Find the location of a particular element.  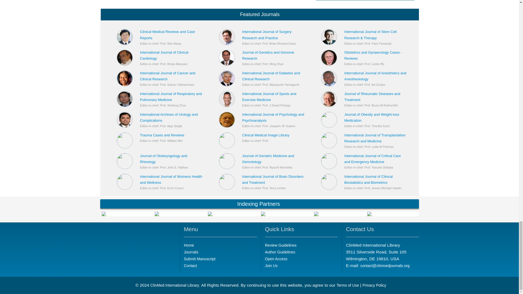

Journal of Obesity and Weight-loss Medication is located at coordinates (372, 117).